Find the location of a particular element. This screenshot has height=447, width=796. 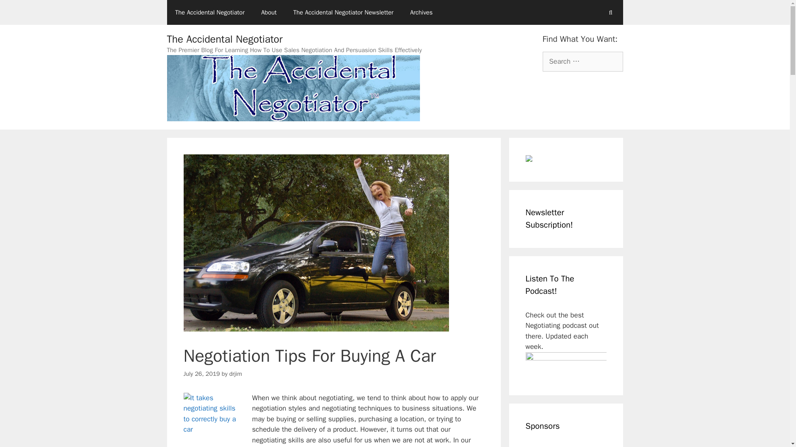

drjim is located at coordinates (235, 373).